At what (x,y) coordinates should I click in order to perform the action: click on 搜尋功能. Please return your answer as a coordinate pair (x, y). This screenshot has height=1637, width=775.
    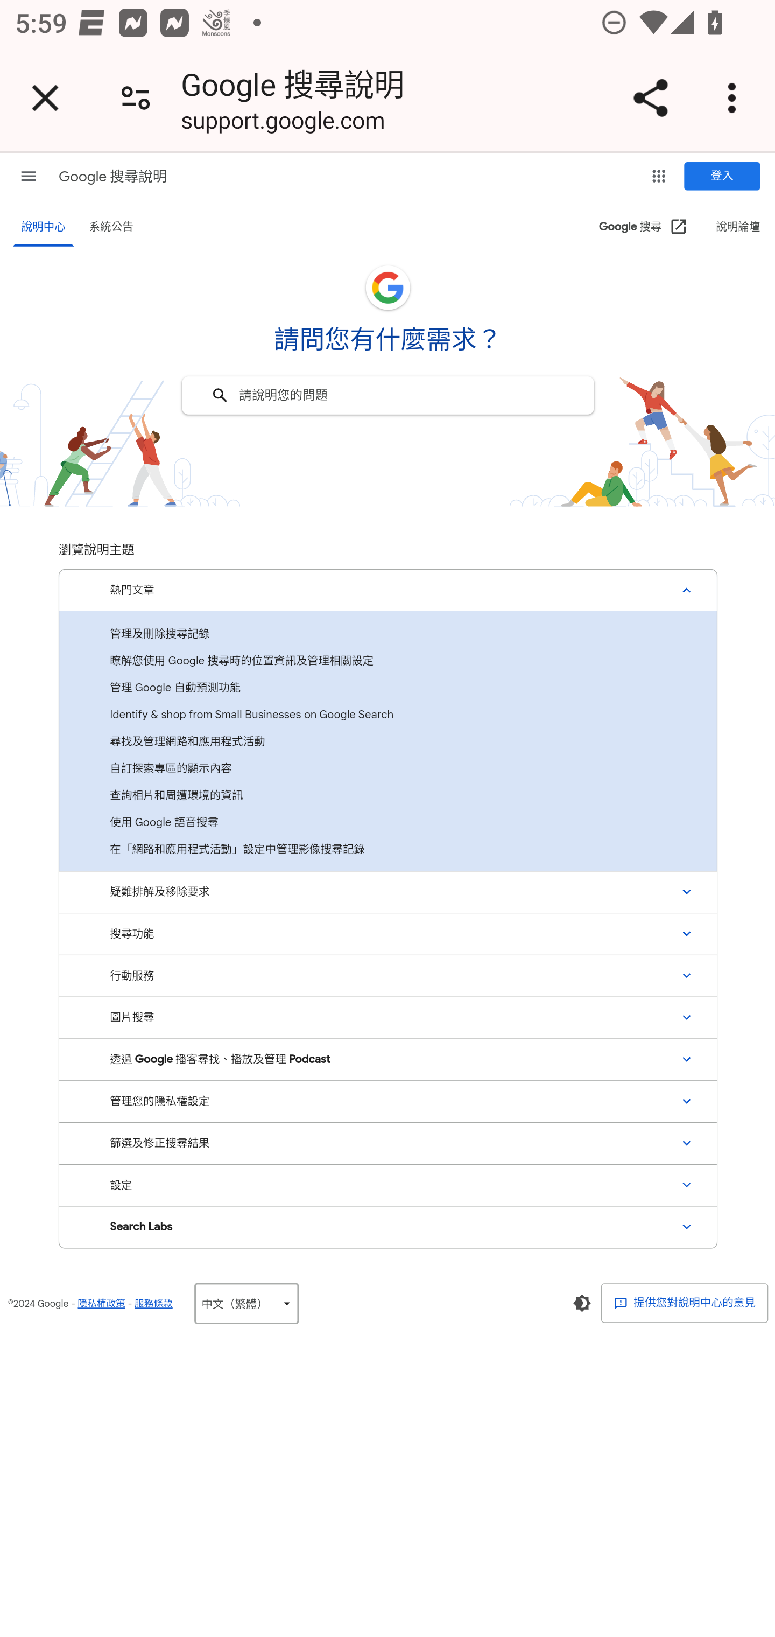
    Looking at the image, I should click on (387, 934).